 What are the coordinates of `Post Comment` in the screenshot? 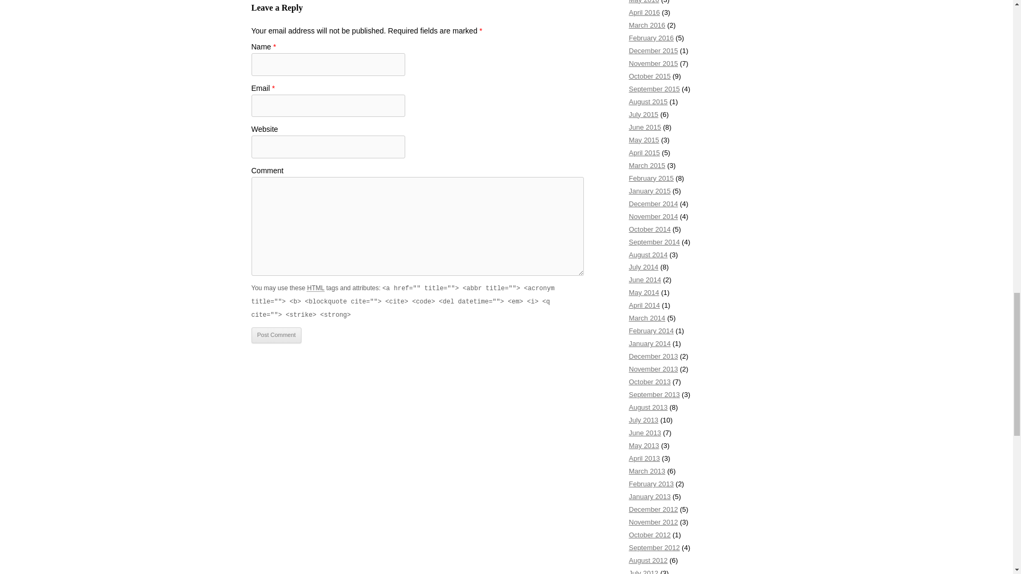 It's located at (276, 335).